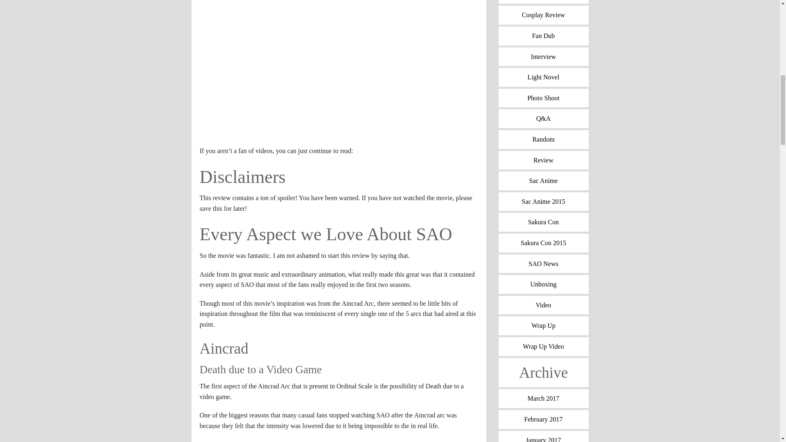  I want to click on Fan Dub, so click(544, 36).